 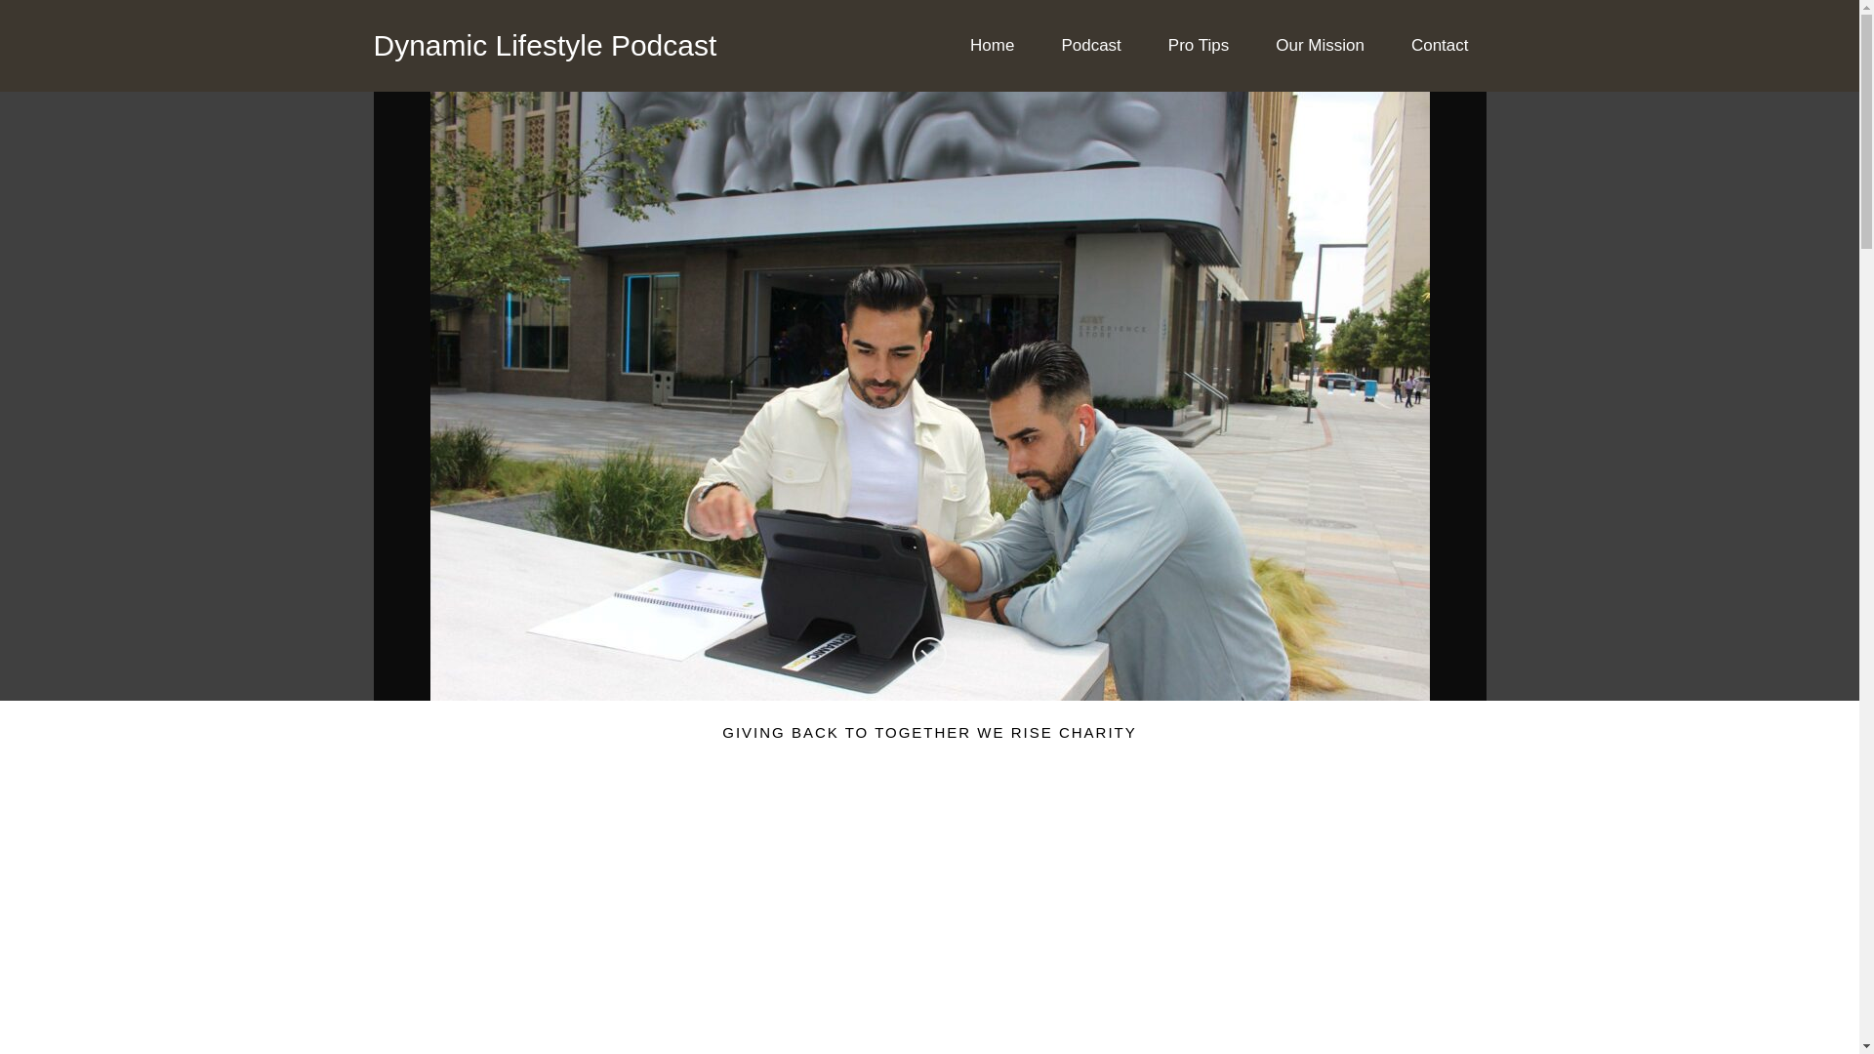 I want to click on Podcast, so click(x=1090, y=45).